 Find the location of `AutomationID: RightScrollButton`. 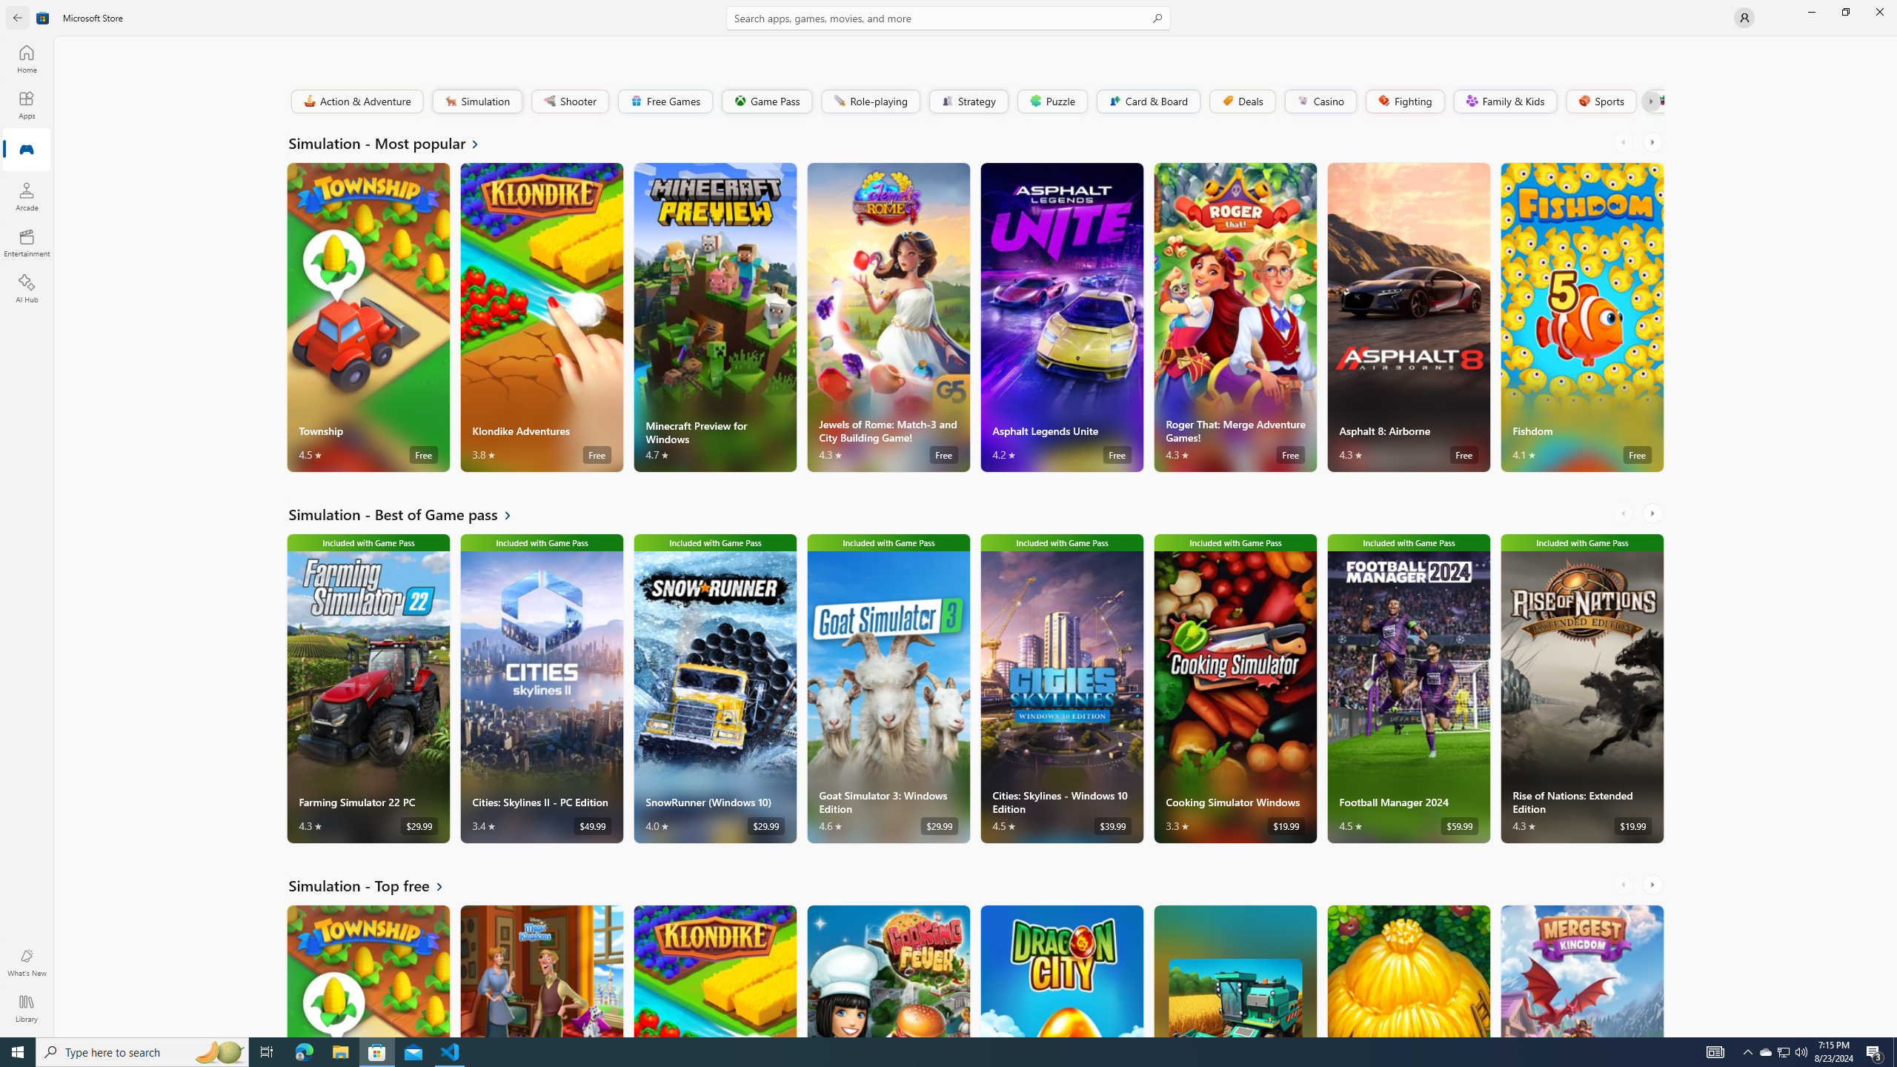

AutomationID: RightScrollButton is located at coordinates (1654, 884).